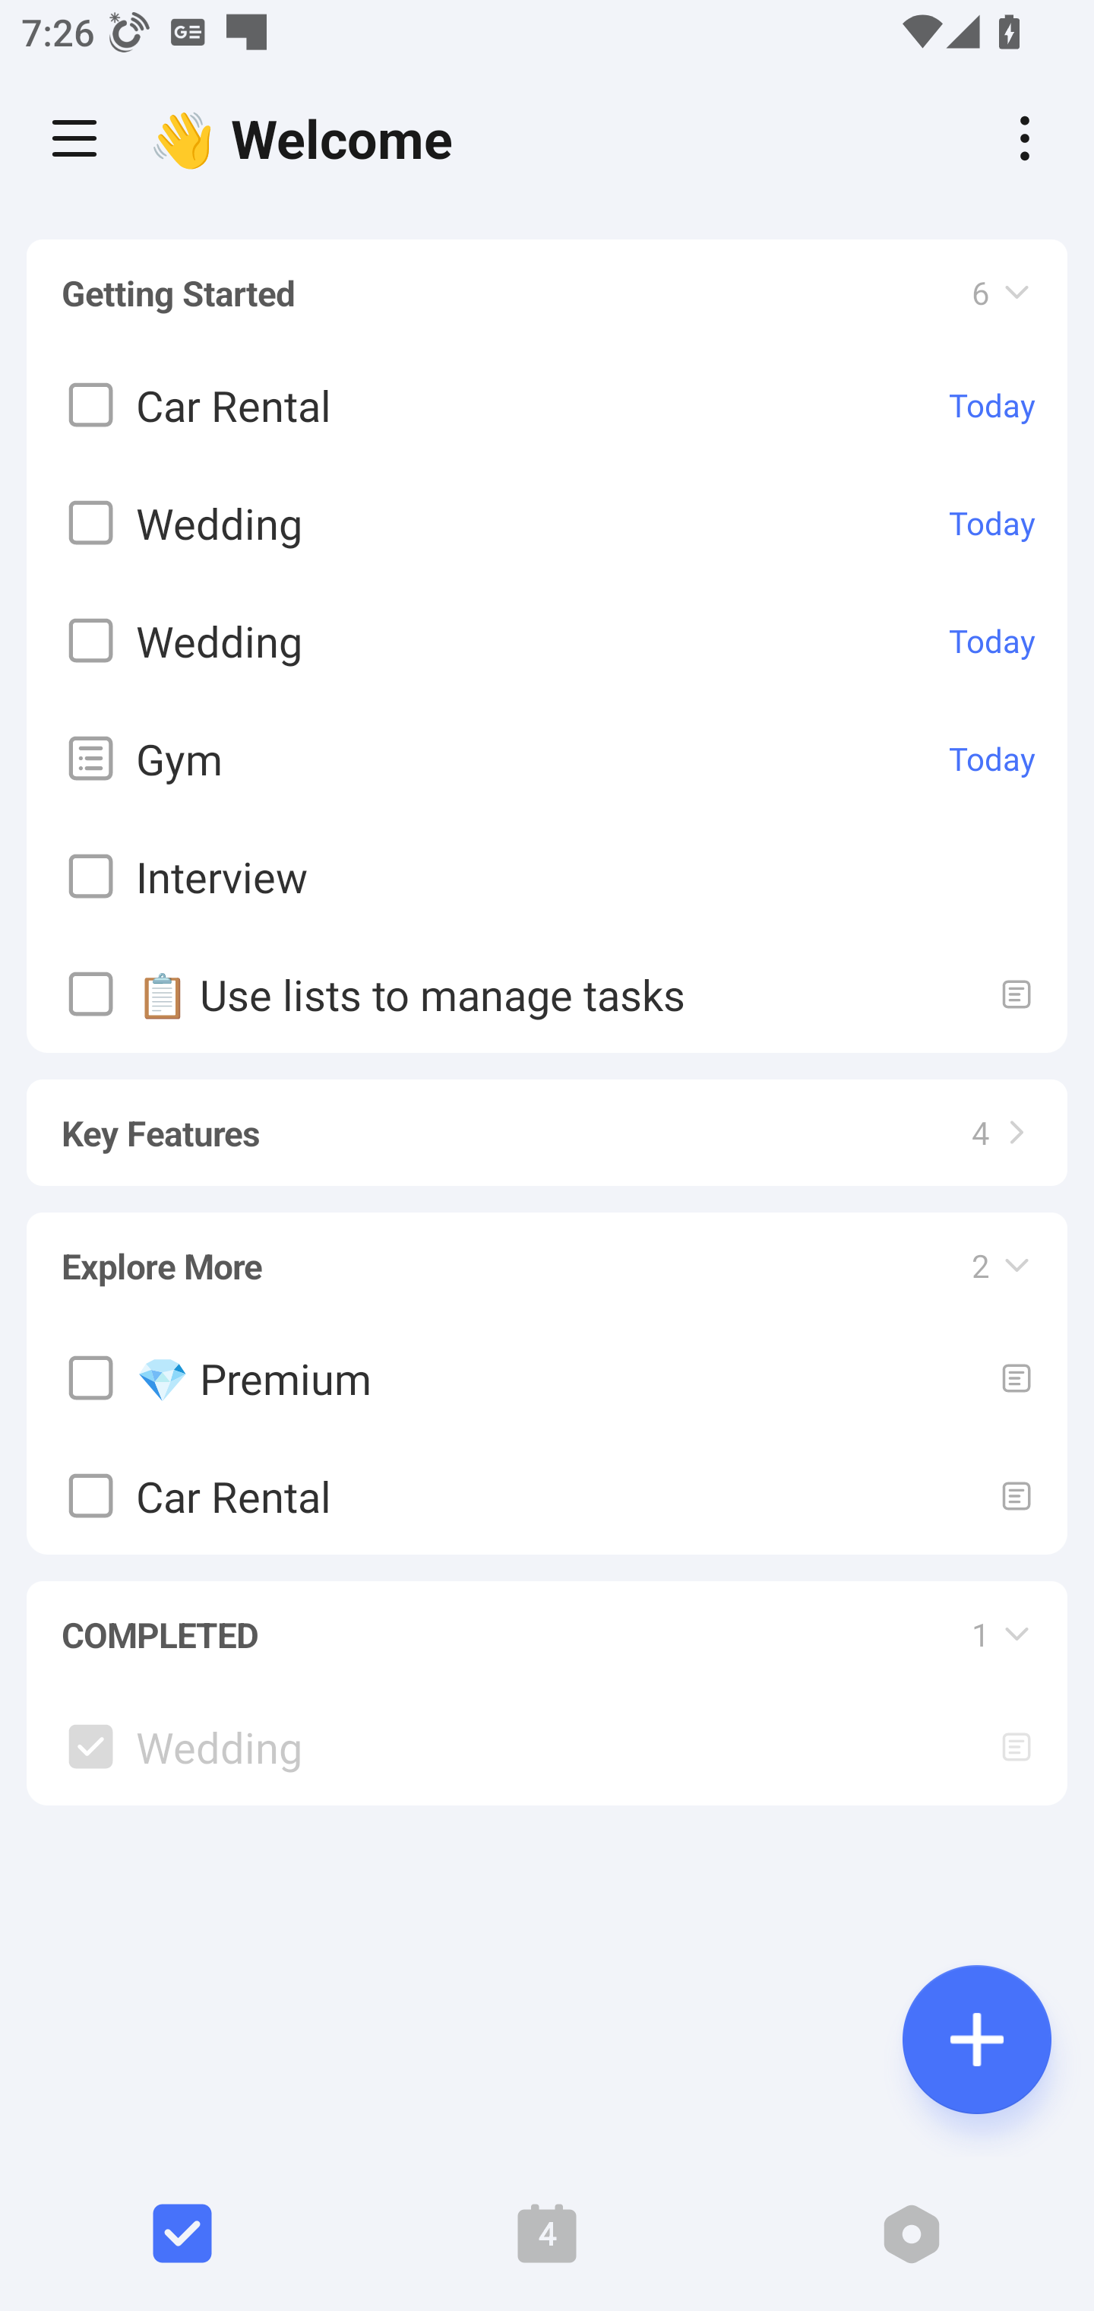  I want to click on Gym Today, so click(547, 759).